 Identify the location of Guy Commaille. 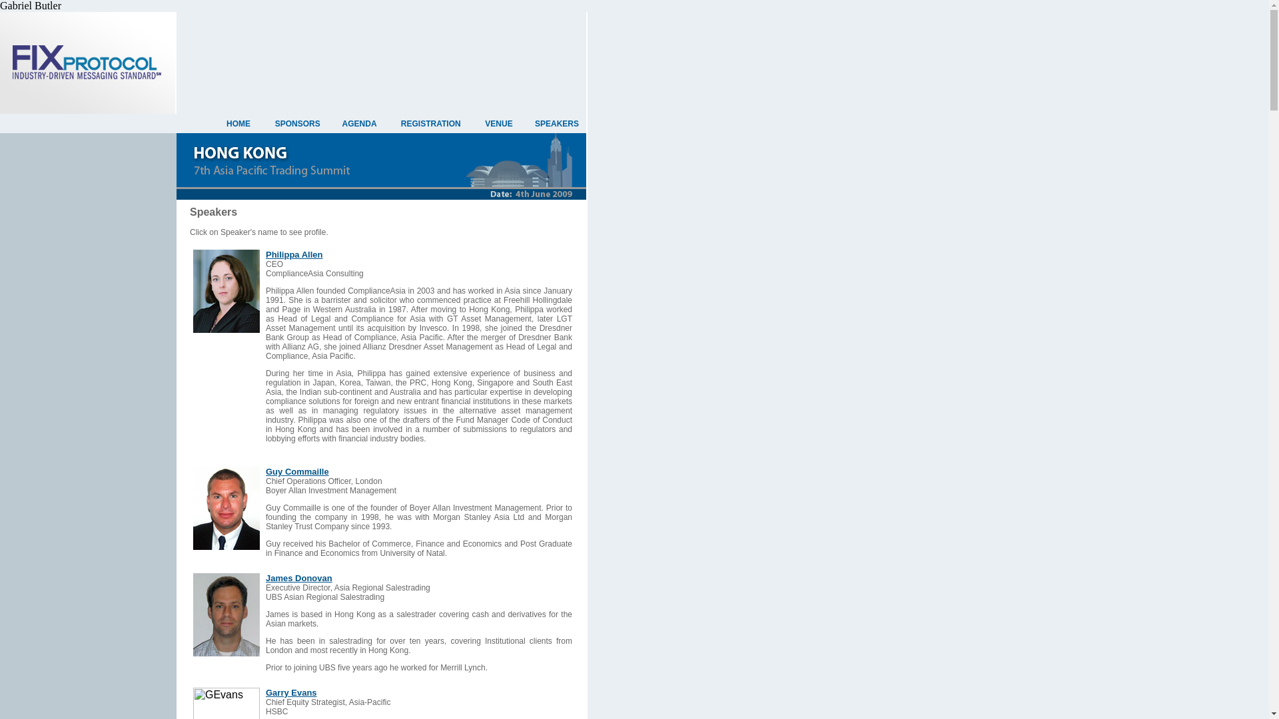
(297, 471).